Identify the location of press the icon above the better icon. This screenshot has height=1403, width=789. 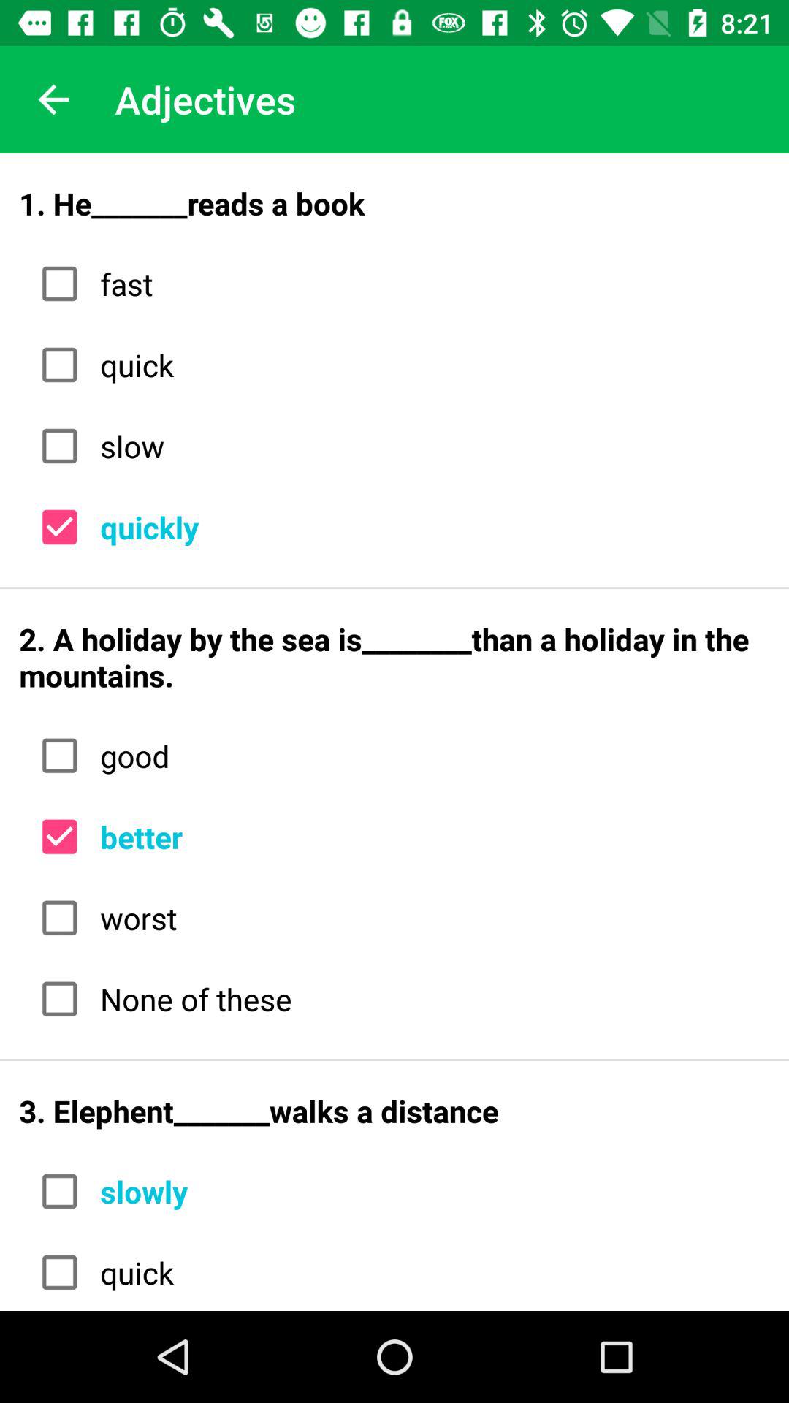
(430, 756).